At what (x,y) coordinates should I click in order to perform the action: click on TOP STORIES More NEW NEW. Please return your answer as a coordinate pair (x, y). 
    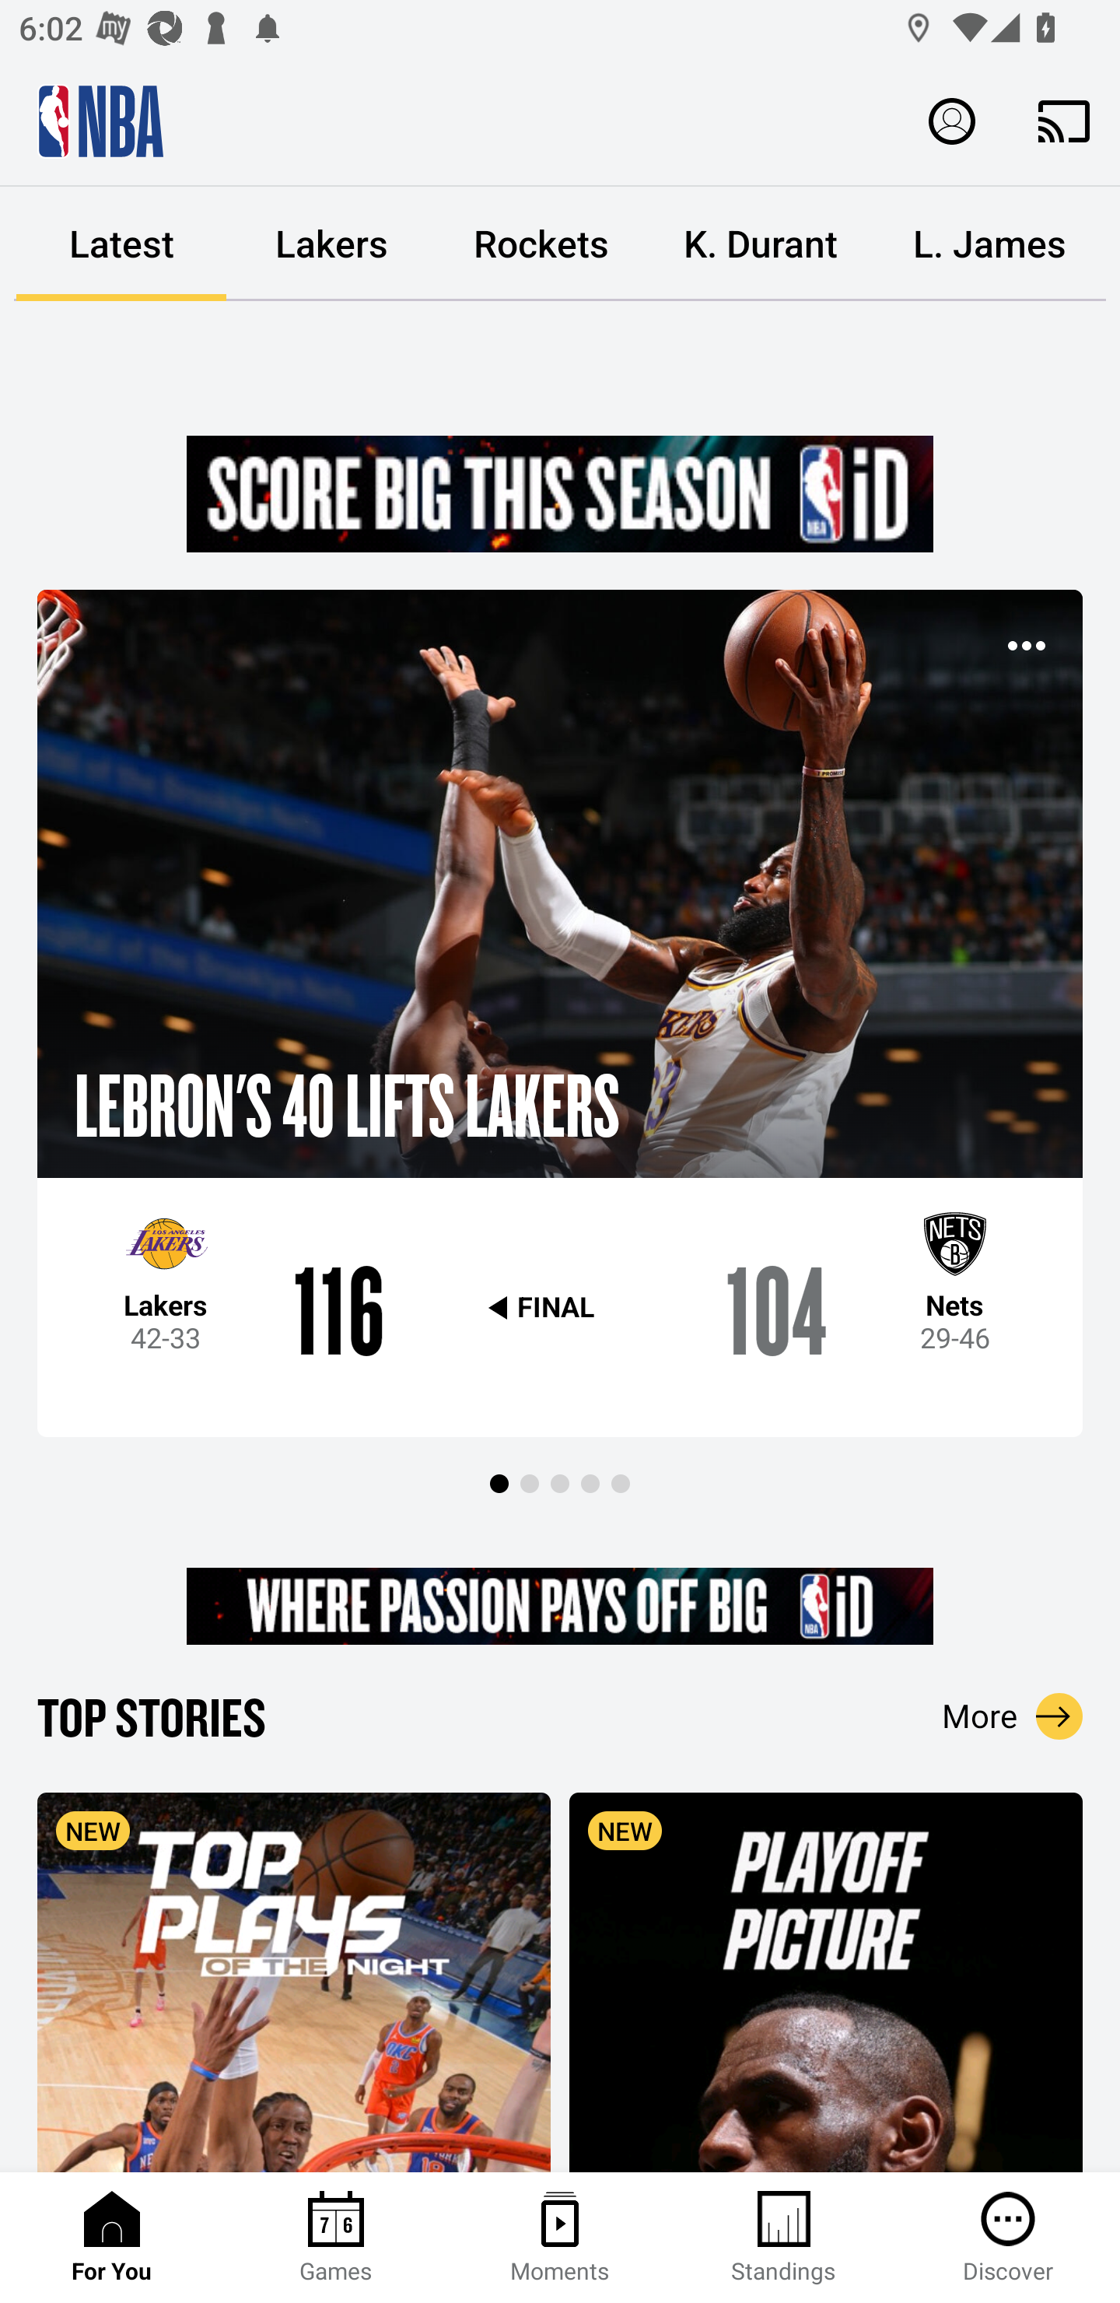
    Looking at the image, I should click on (560, 1926).